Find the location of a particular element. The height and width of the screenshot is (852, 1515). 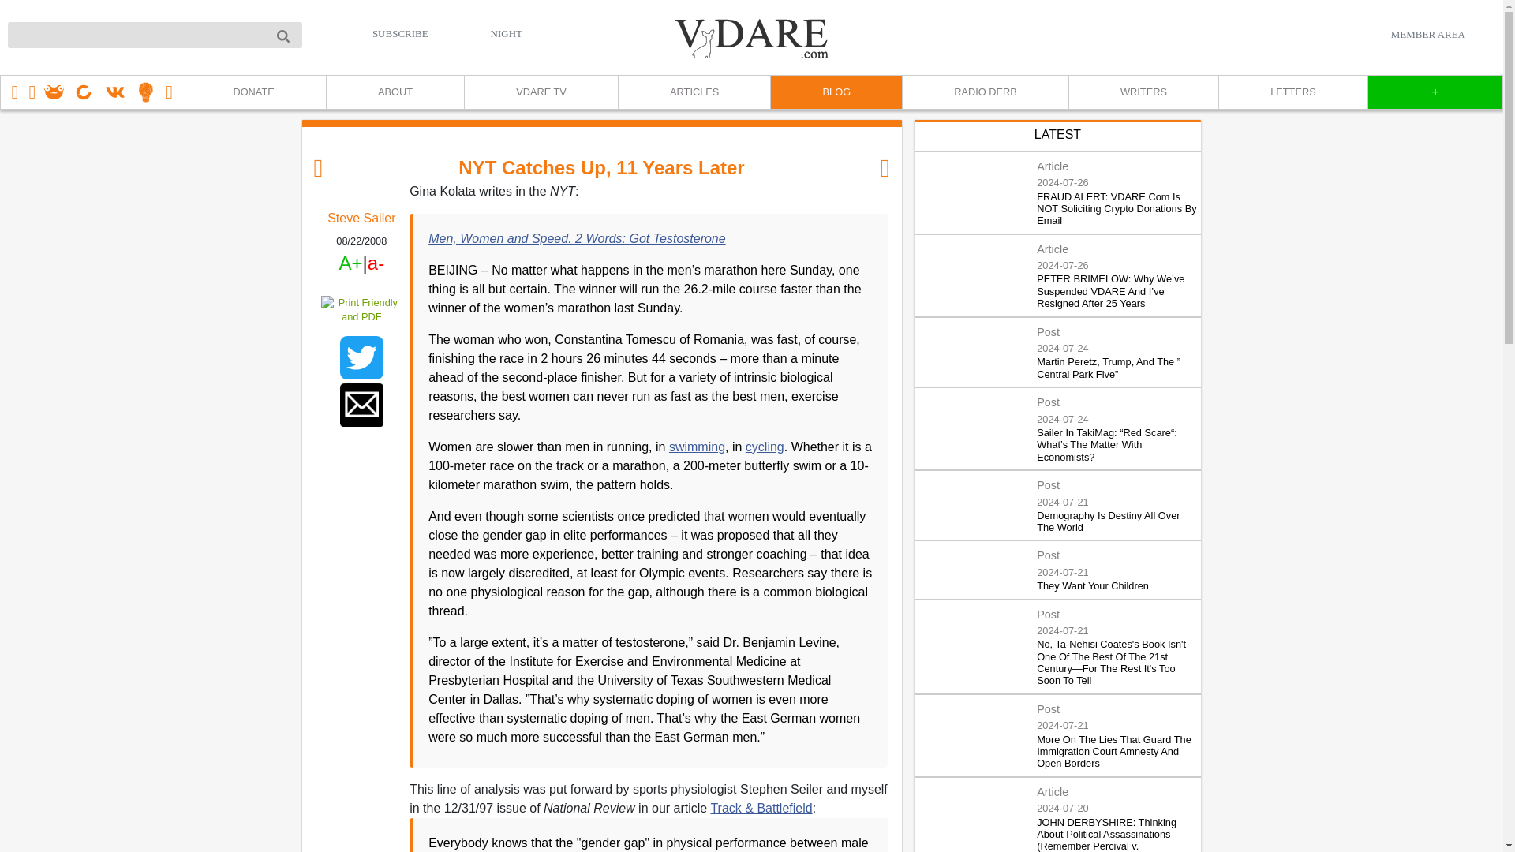

DONATE is located at coordinates (252, 92).